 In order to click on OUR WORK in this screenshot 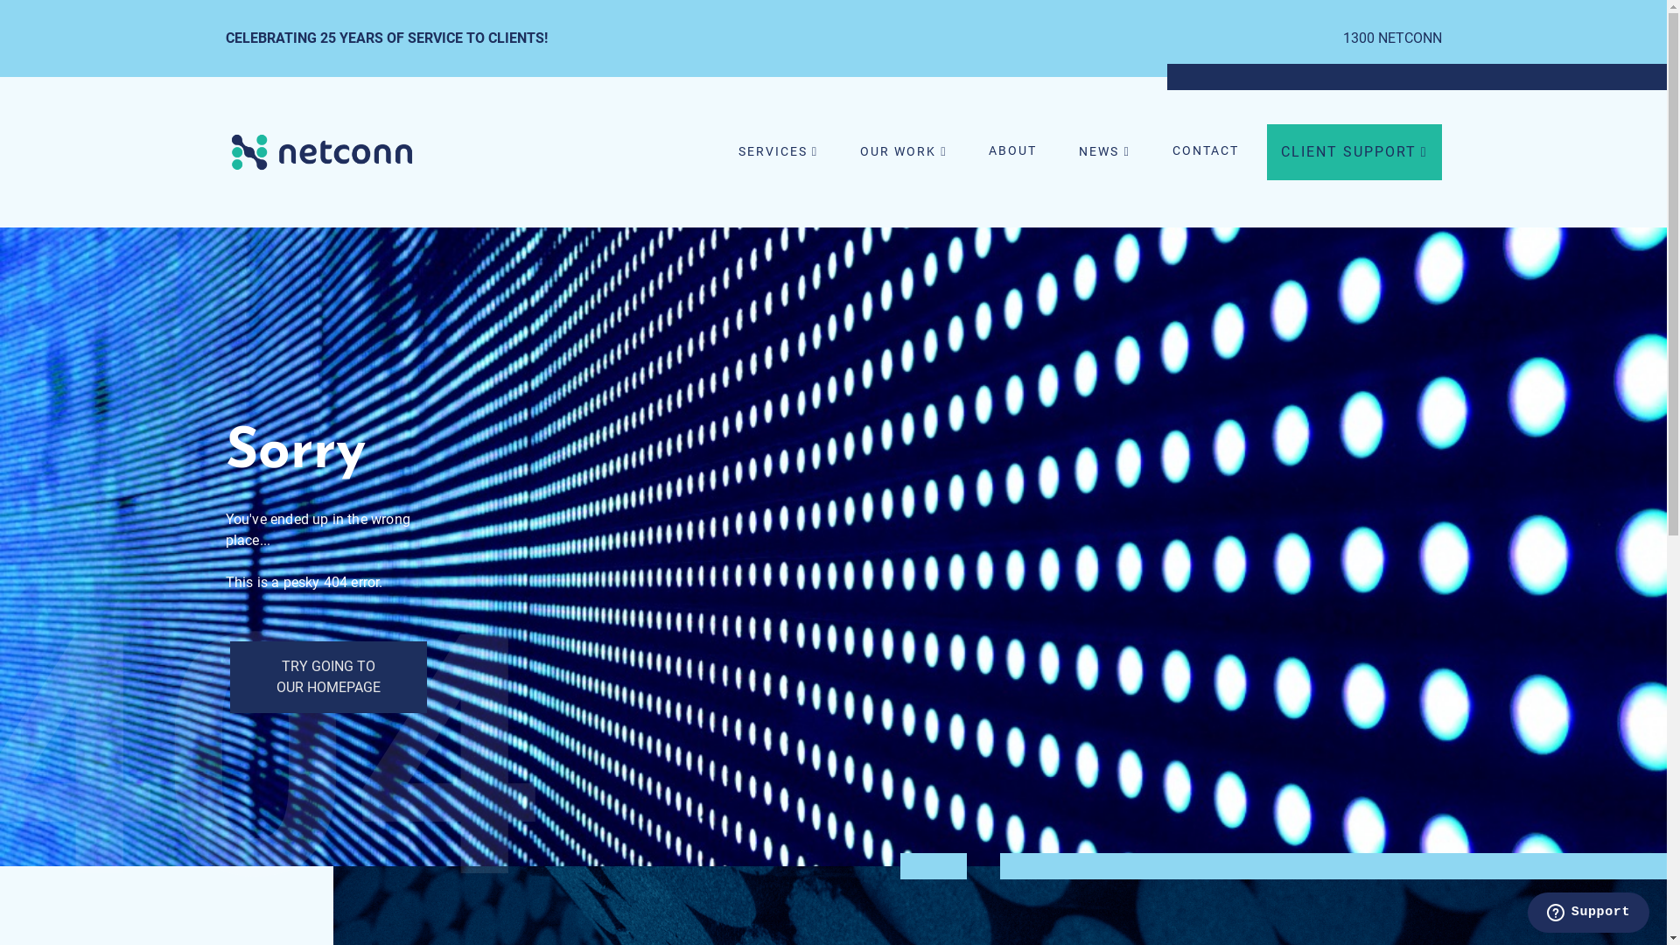, I will do `click(903, 152)`.